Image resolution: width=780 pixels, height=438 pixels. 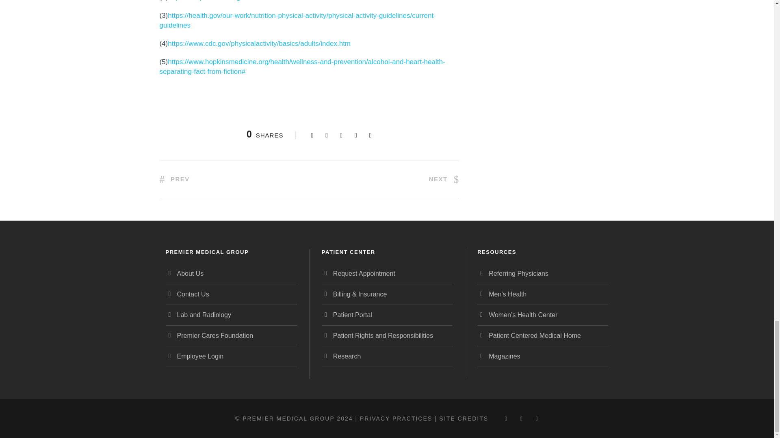 What do you see at coordinates (193, 294) in the screenshot?
I see `Contact Us` at bounding box center [193, 294].